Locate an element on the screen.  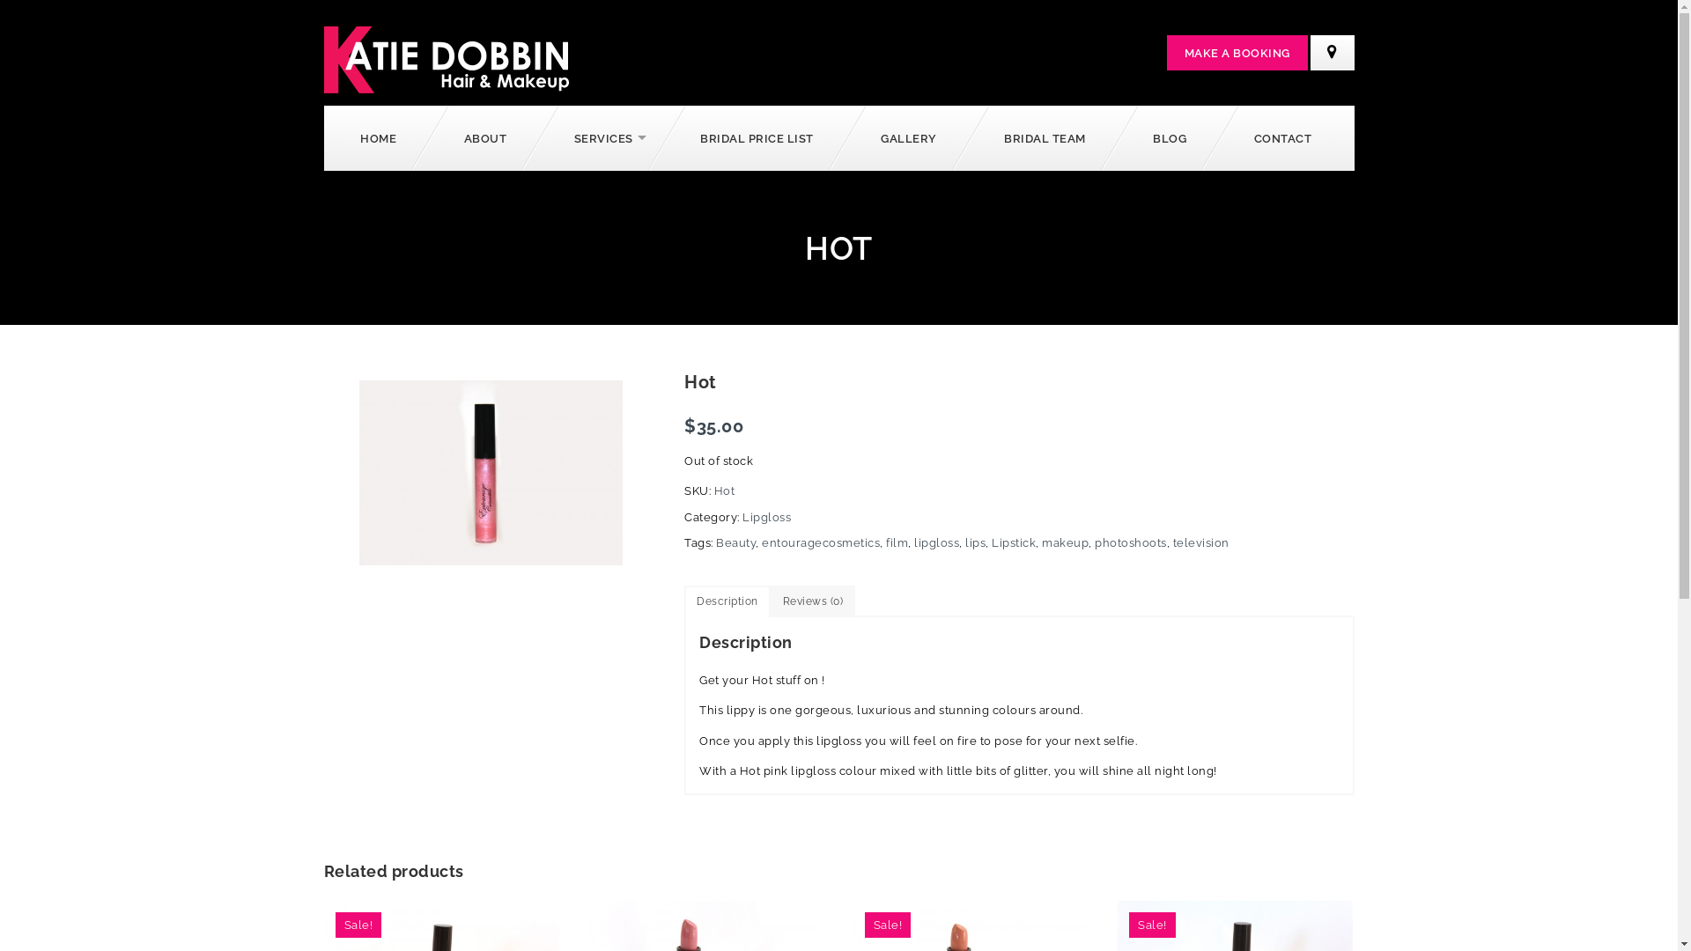
photoshoots is located at coordinates (1131, 542).